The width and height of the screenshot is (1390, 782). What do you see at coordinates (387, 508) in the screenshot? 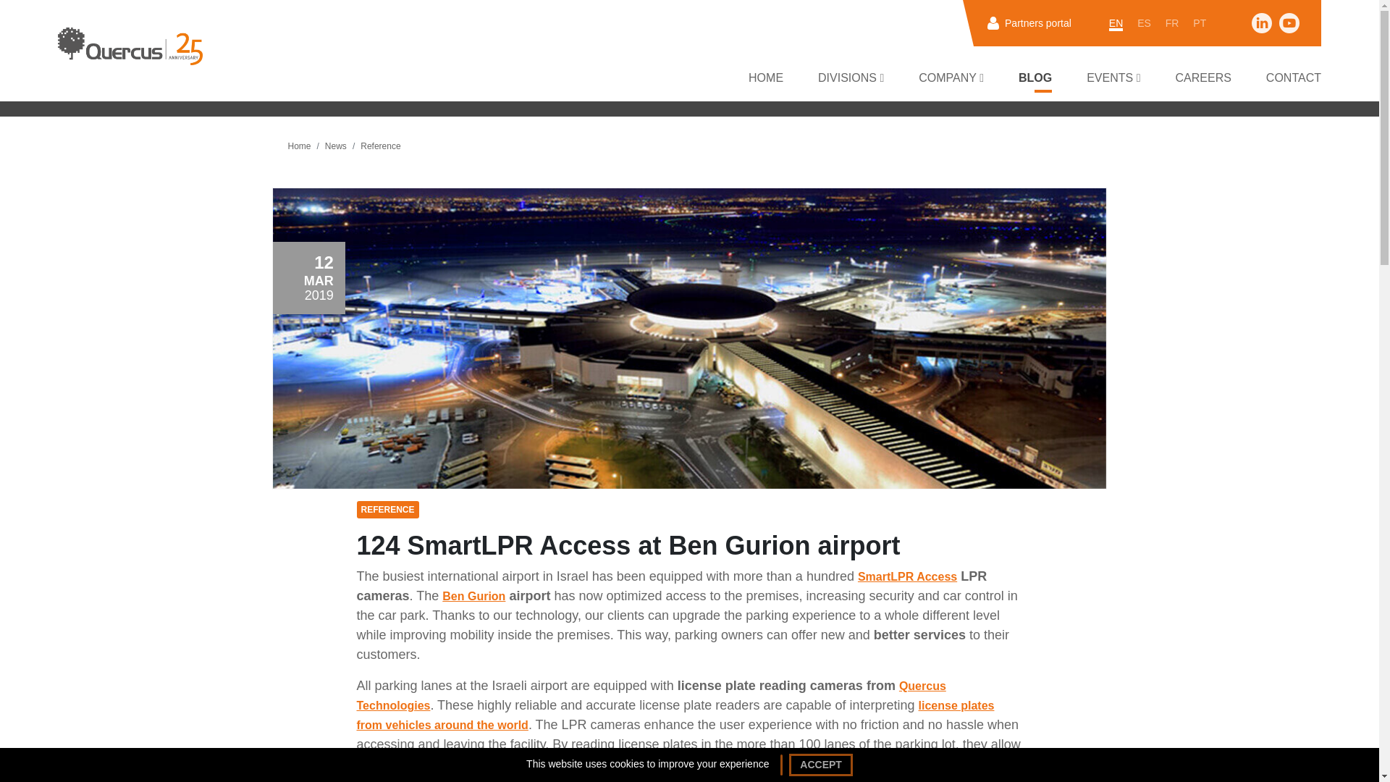
I see `REFERENCE` at bounding box center [387, 508].